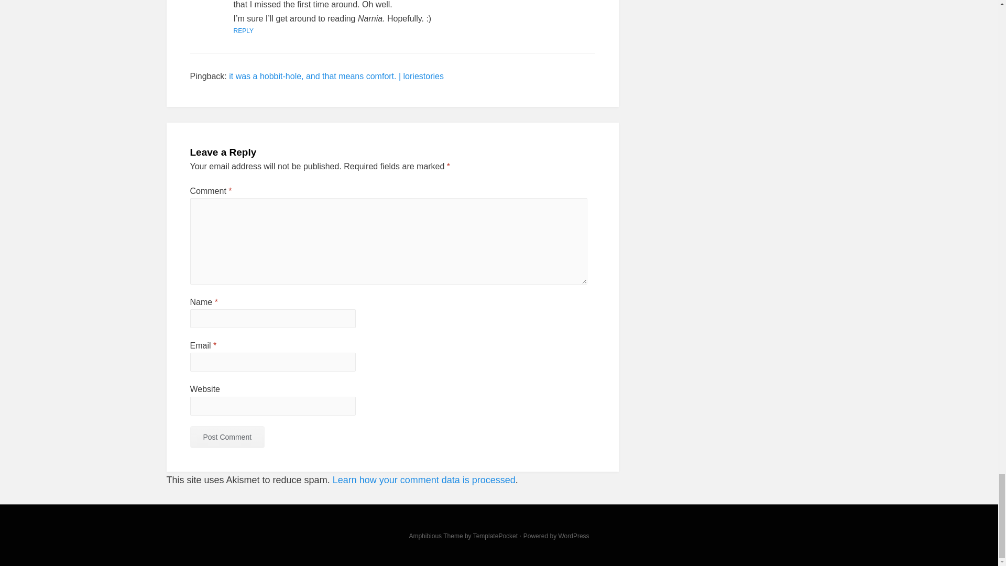 The height and width of the screenshot is (566, 1006). Describe the element at coordinates (573, 536) in the screenshot. I see `WordPress` at that location.